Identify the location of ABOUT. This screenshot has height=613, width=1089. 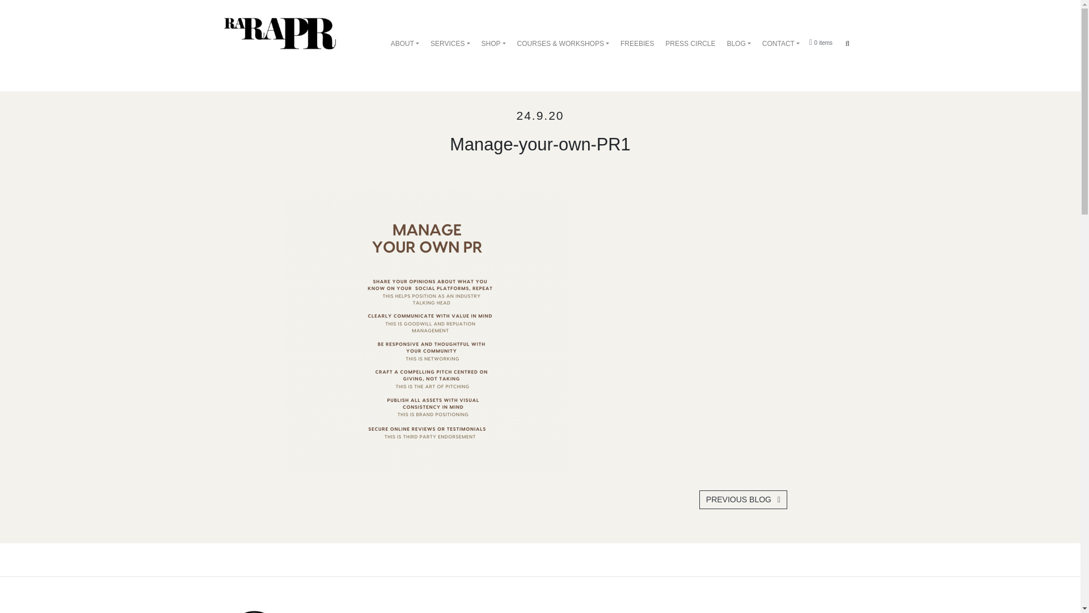
(405, 43).